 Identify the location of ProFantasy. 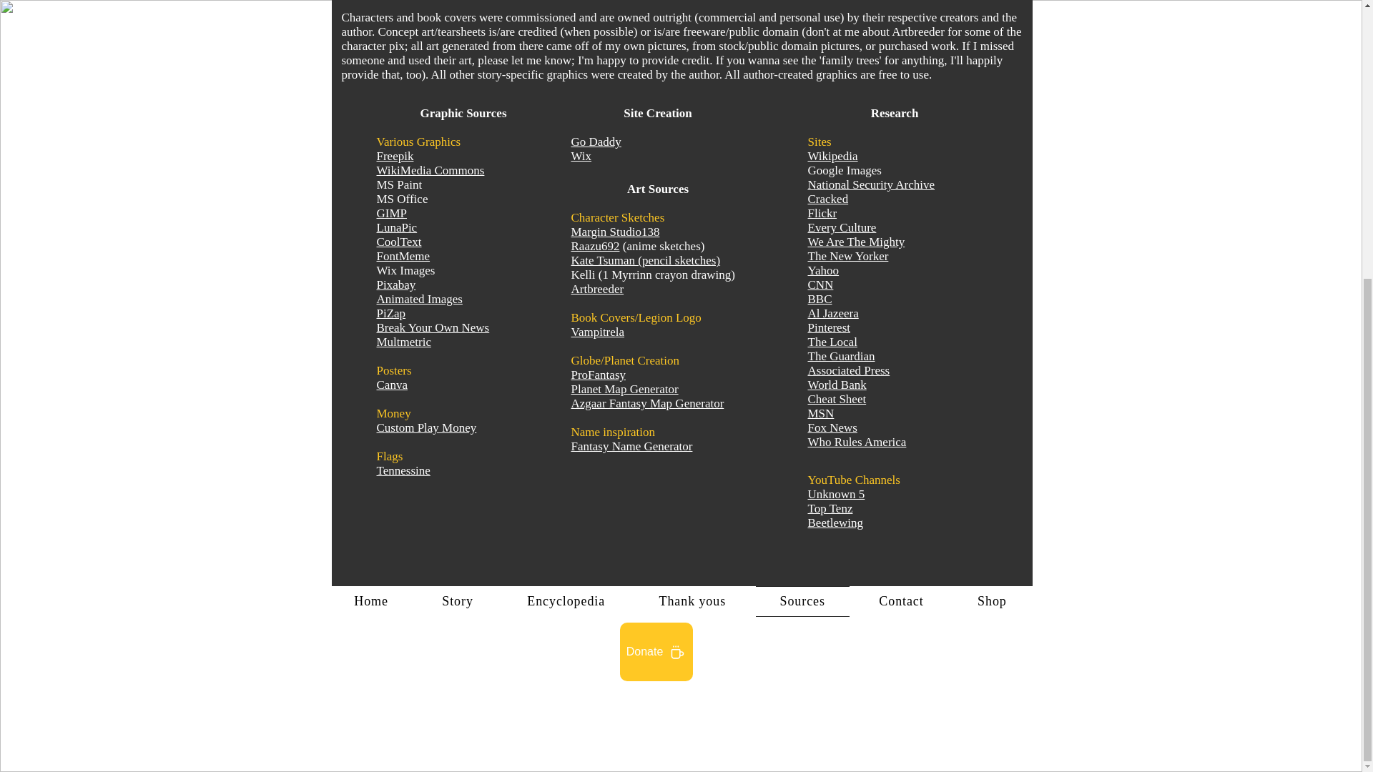
(598, 375).